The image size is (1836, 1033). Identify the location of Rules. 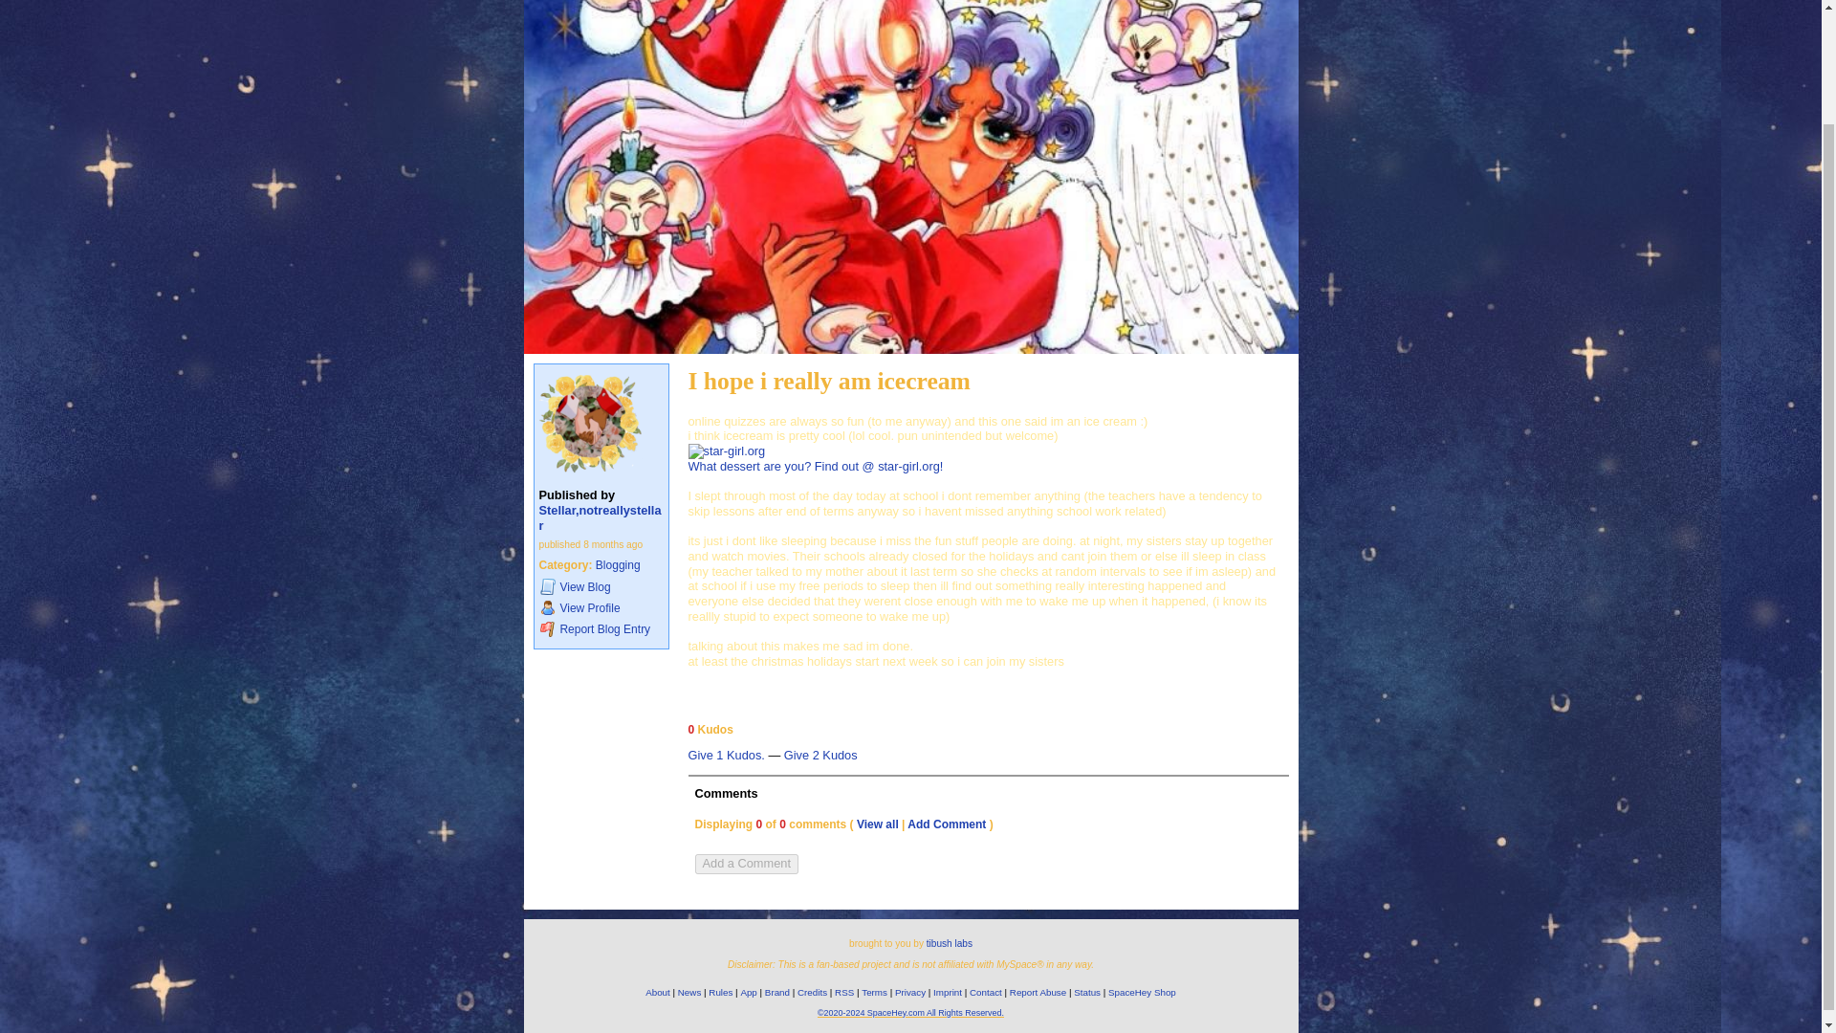
(721, 993).